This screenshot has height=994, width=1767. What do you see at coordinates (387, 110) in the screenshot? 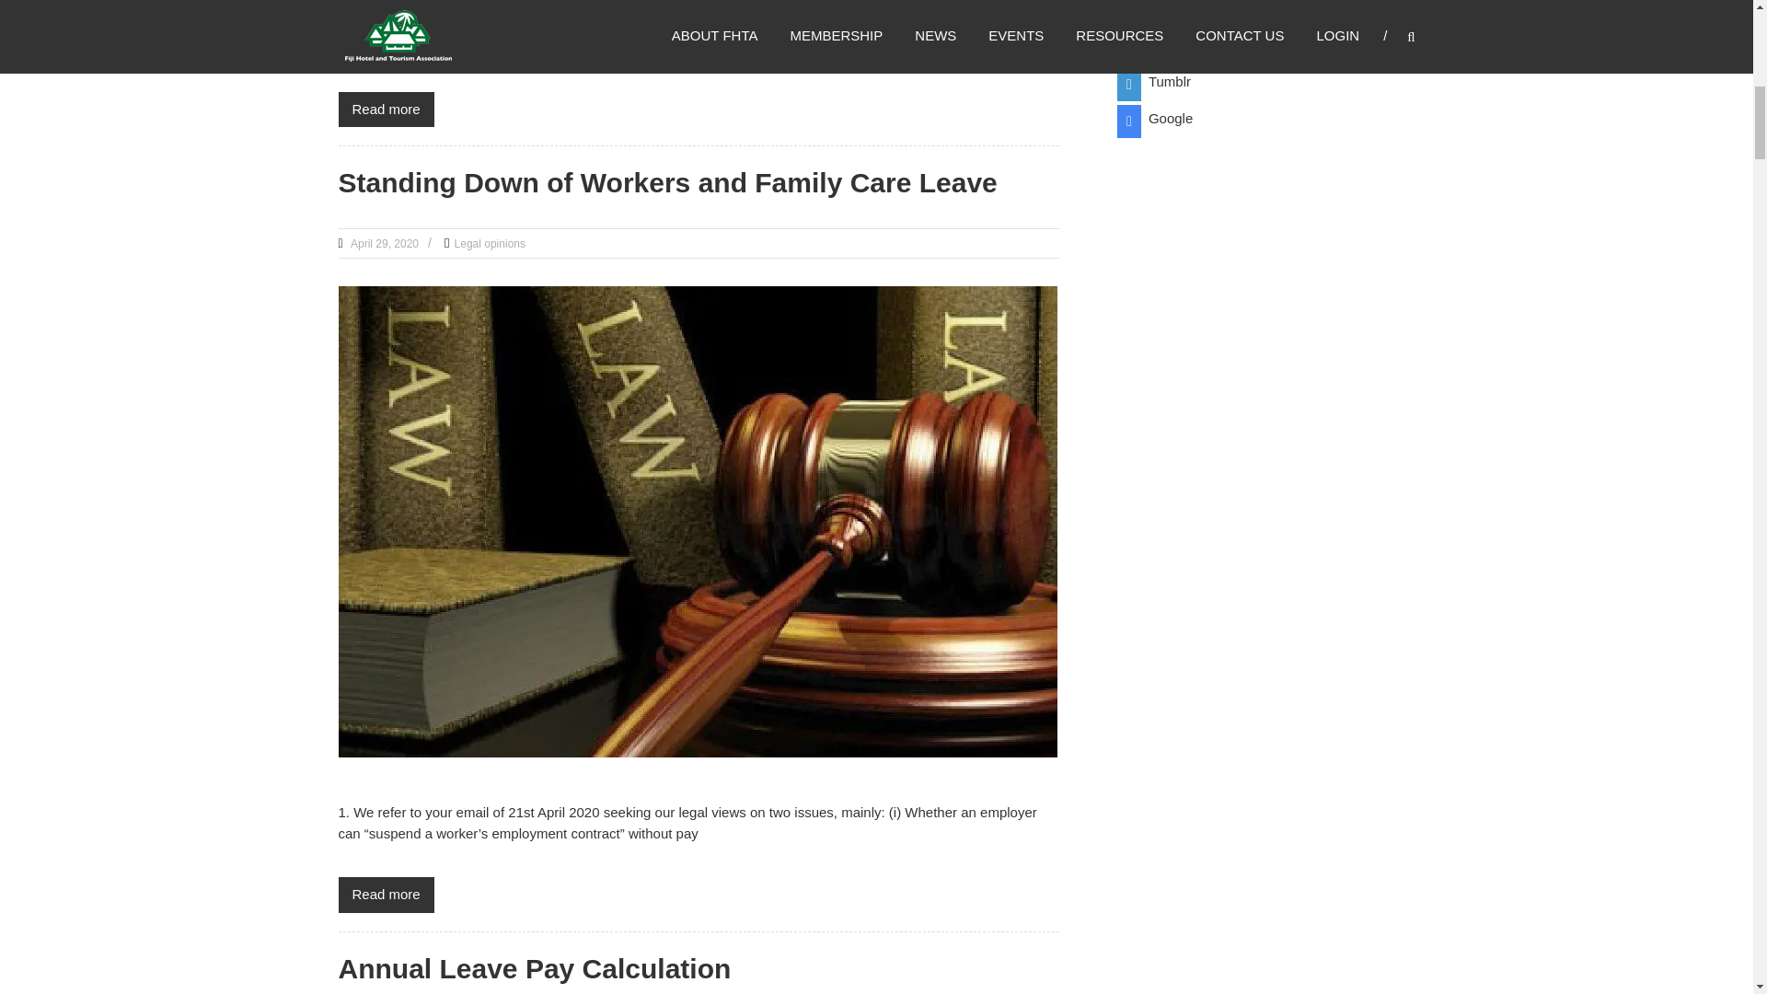
I see `Read more` at bounding box center [387, 110].